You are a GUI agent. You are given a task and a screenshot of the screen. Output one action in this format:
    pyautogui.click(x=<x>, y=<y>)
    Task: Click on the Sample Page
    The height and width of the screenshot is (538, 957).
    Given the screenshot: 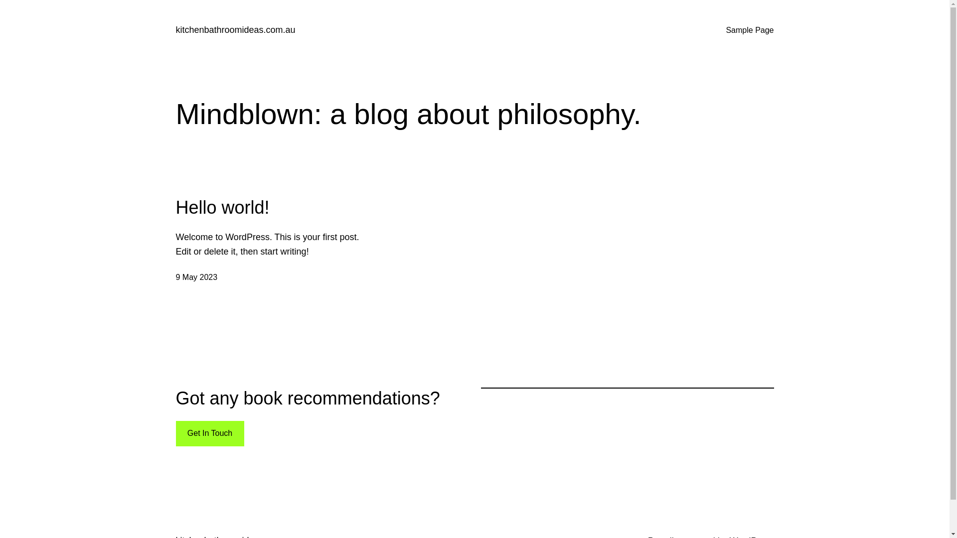 What is the action you would take?
    pyautogui.click(x=750, y=30)
    